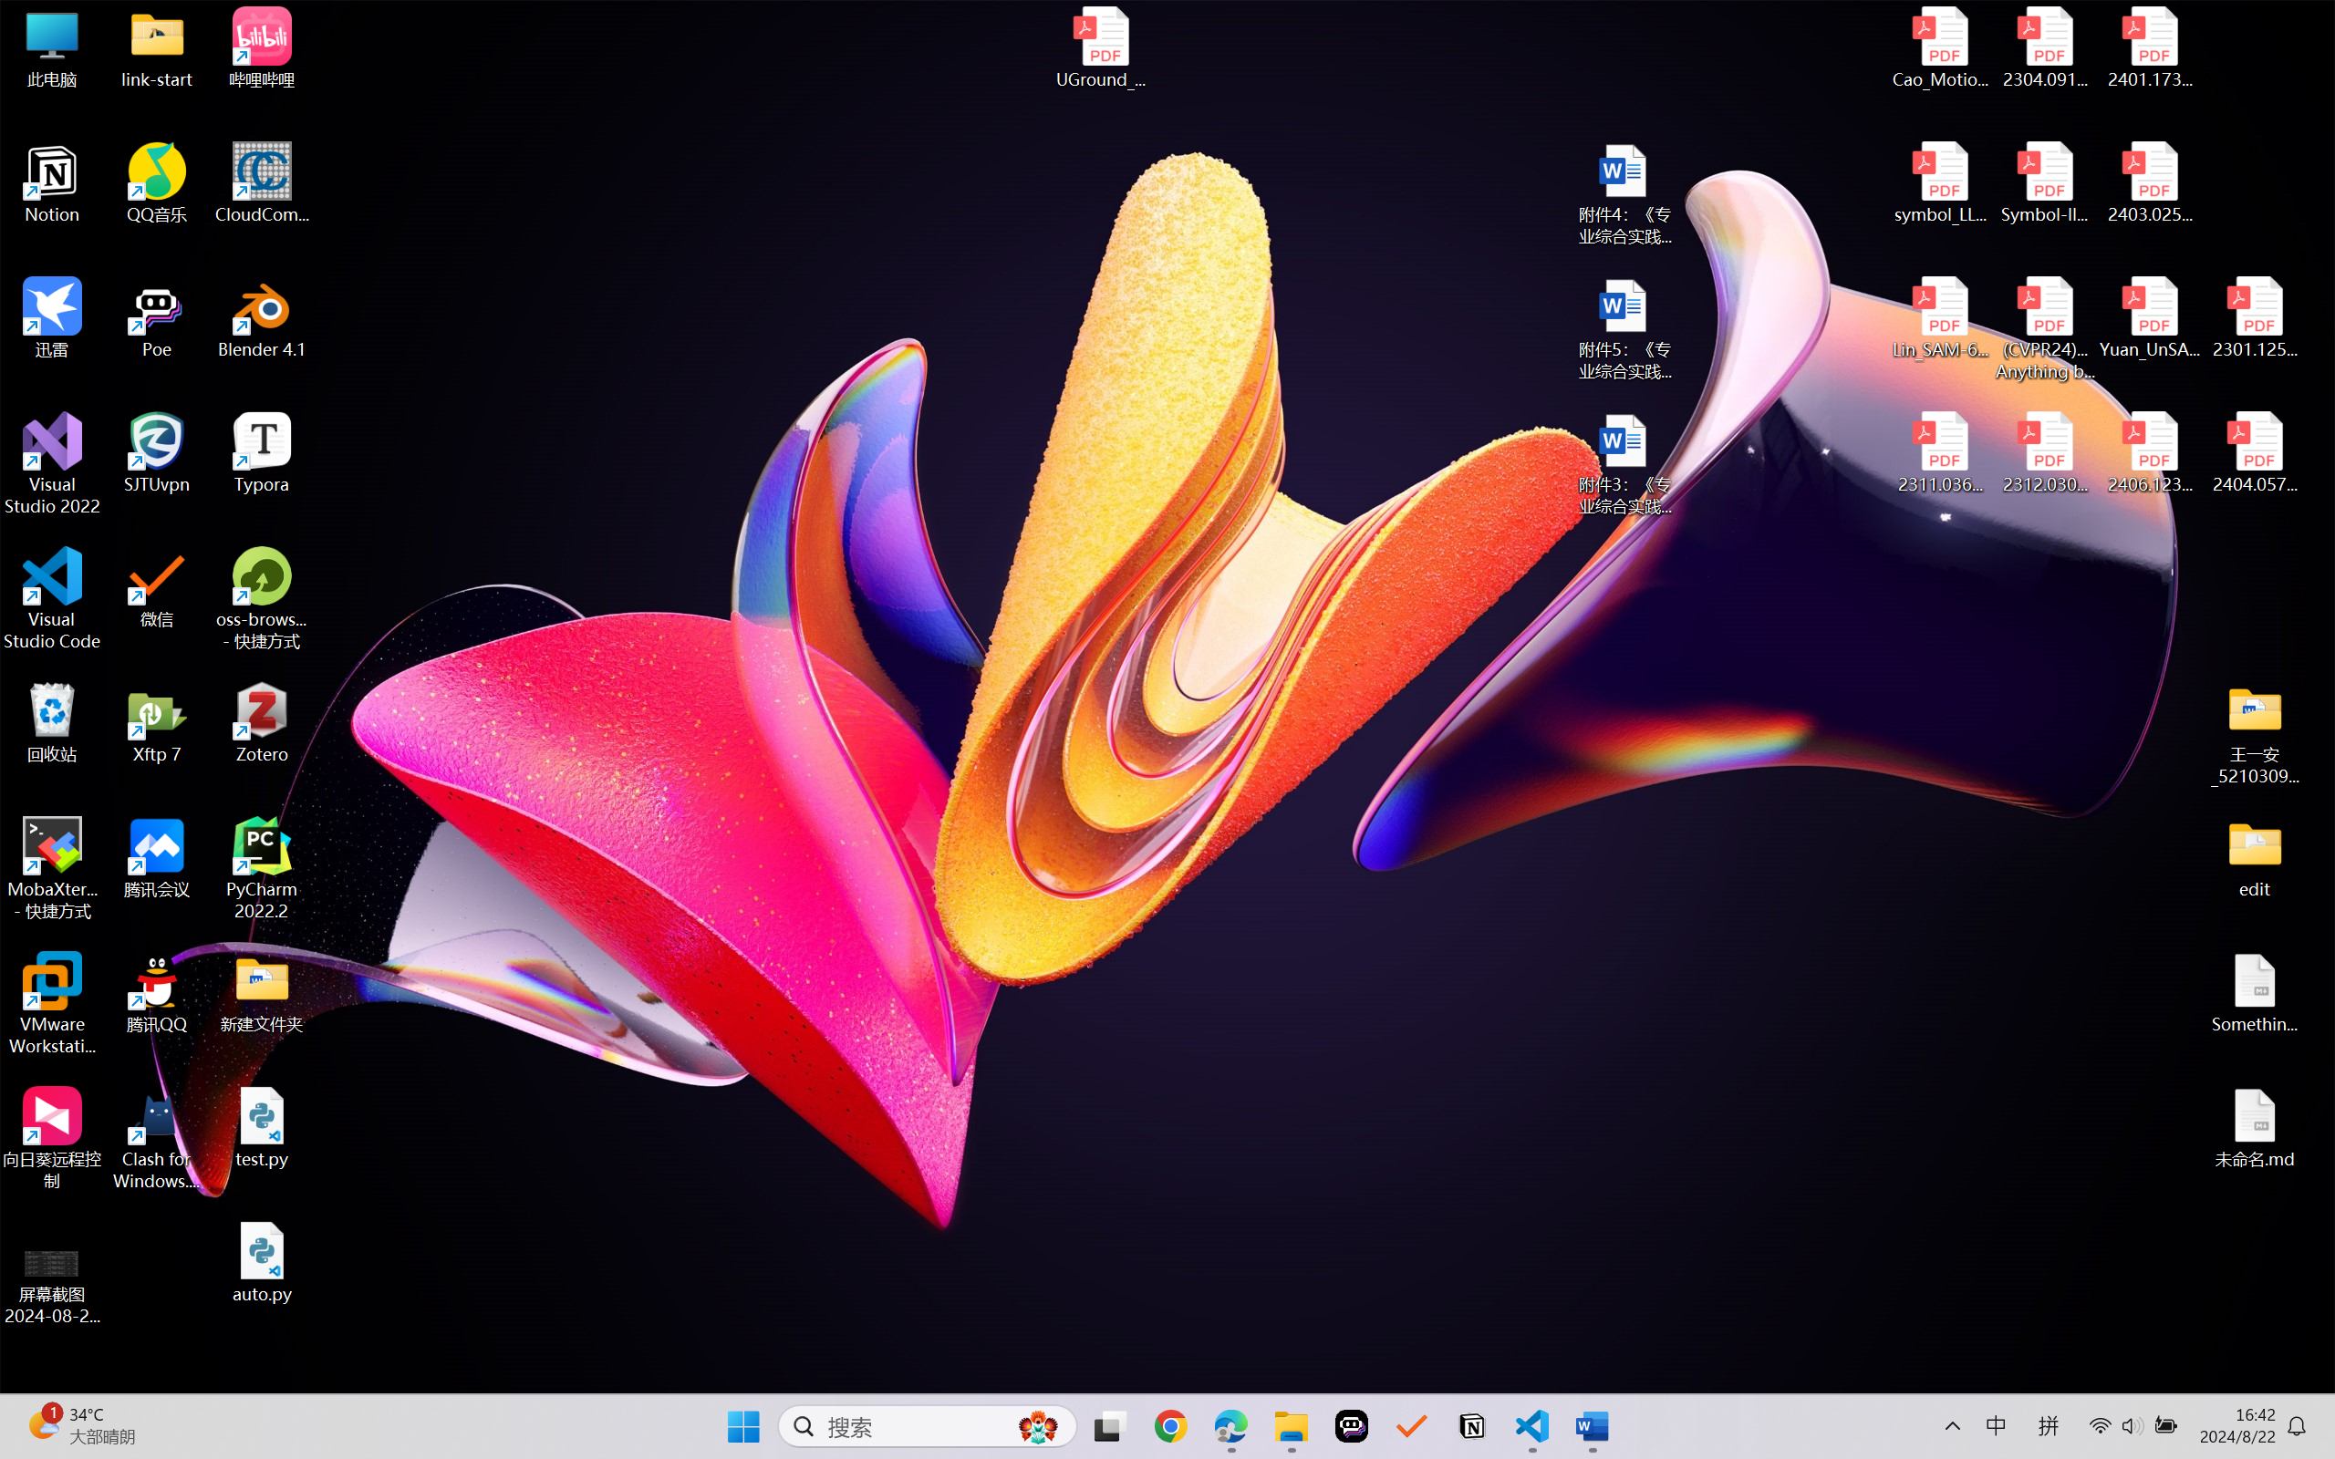 The image size is (2335, 1459). What do you see at coordinates (2149, 47) in the screenshot?
I see `2401.17399v1.pdf` at bounding box center [2149, 47].